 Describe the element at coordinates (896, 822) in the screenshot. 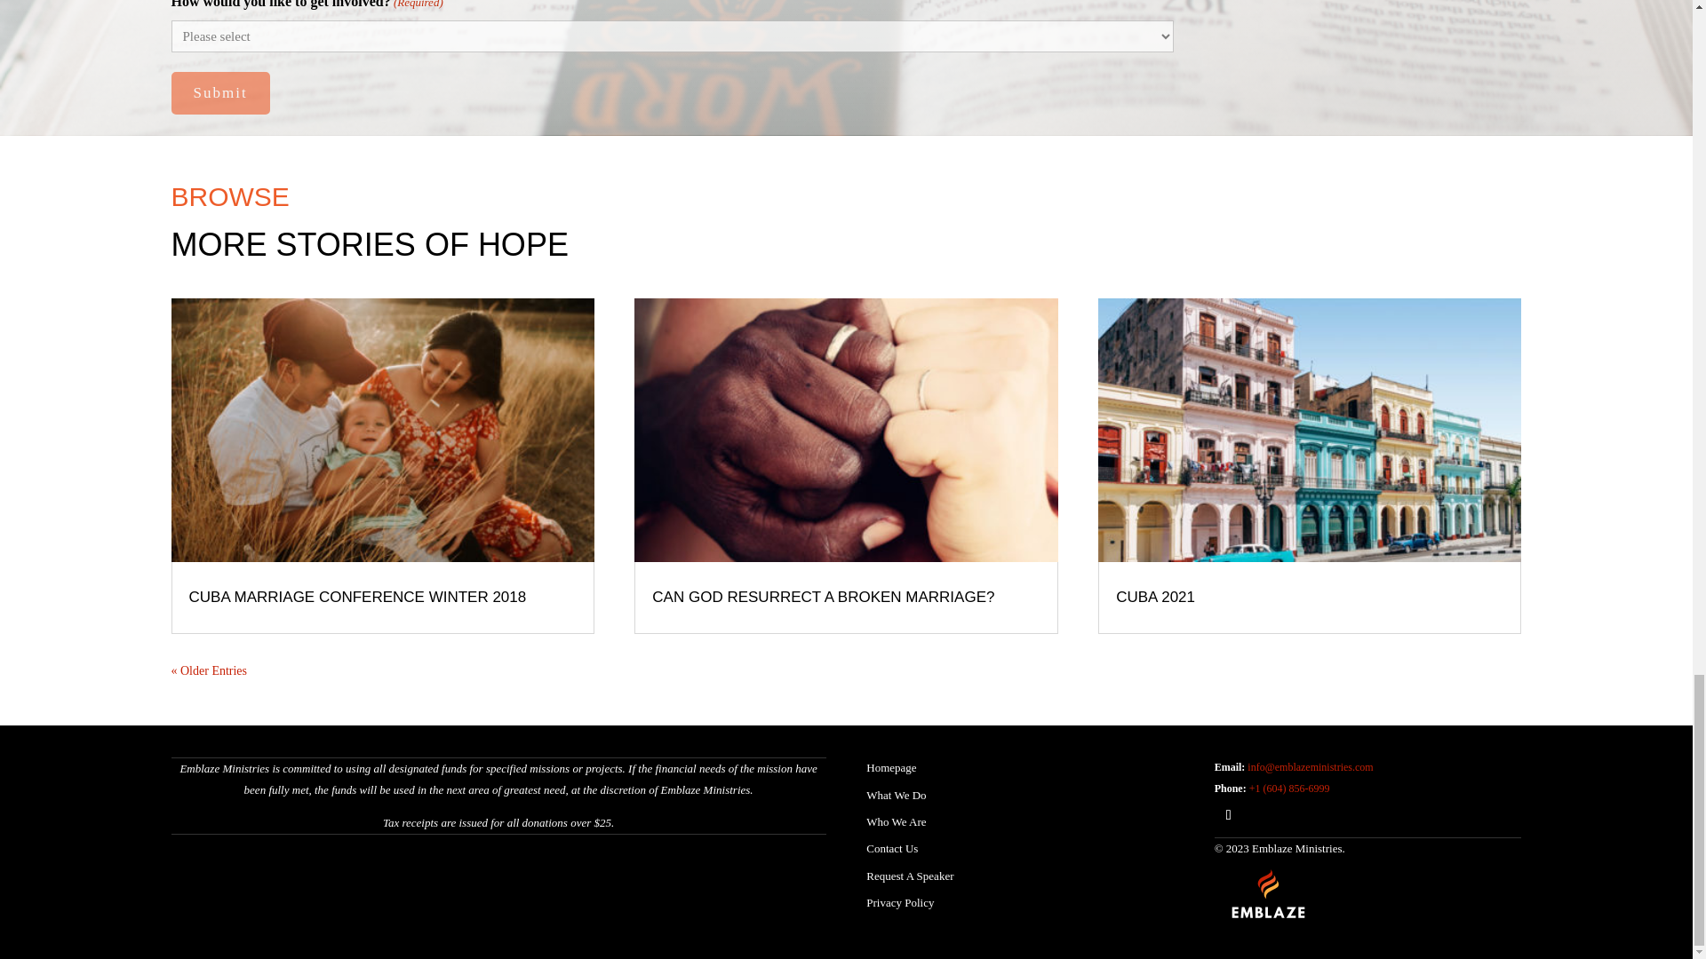

I see `Who We Are` at that location.